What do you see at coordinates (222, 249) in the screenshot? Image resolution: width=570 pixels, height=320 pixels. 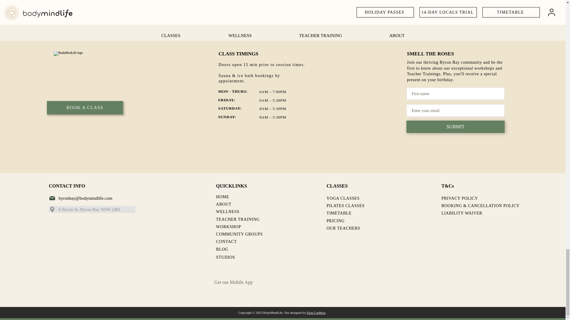 I see `BLOG` at bounding box center [222, 249].